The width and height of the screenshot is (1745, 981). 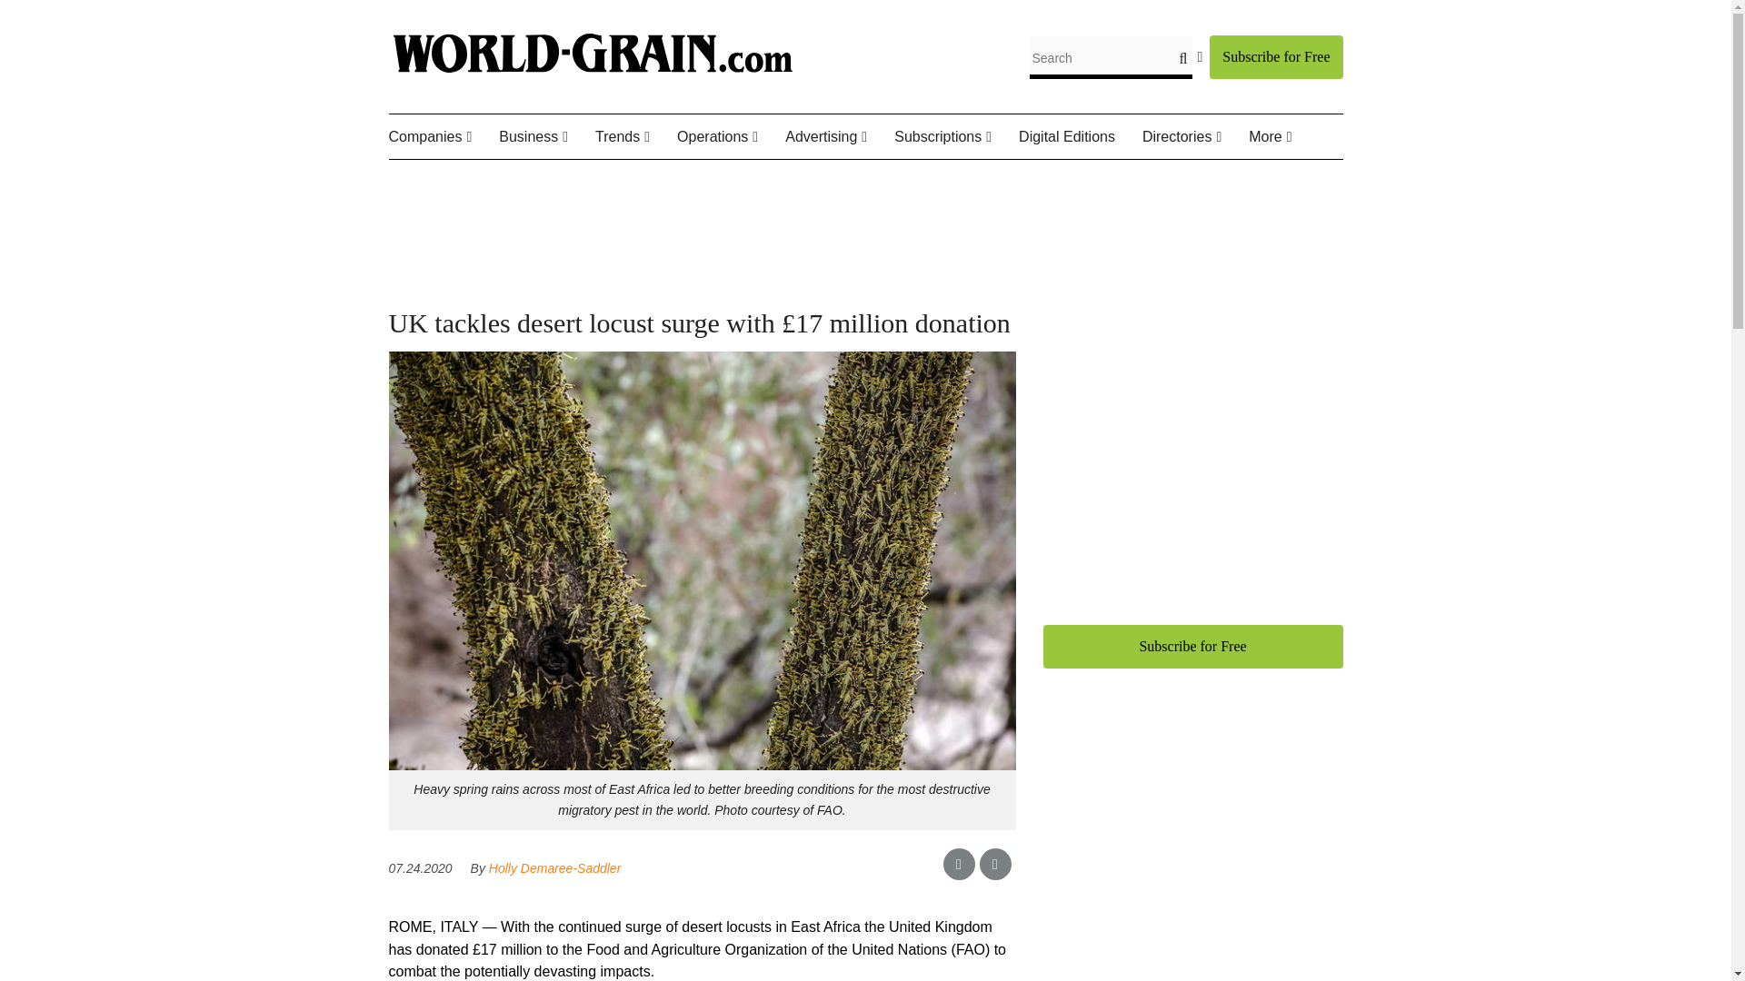 What do you see at coordinates (685, 180) in the screenshot?
I see `Biotechnology` at bounding box center [685, 180].